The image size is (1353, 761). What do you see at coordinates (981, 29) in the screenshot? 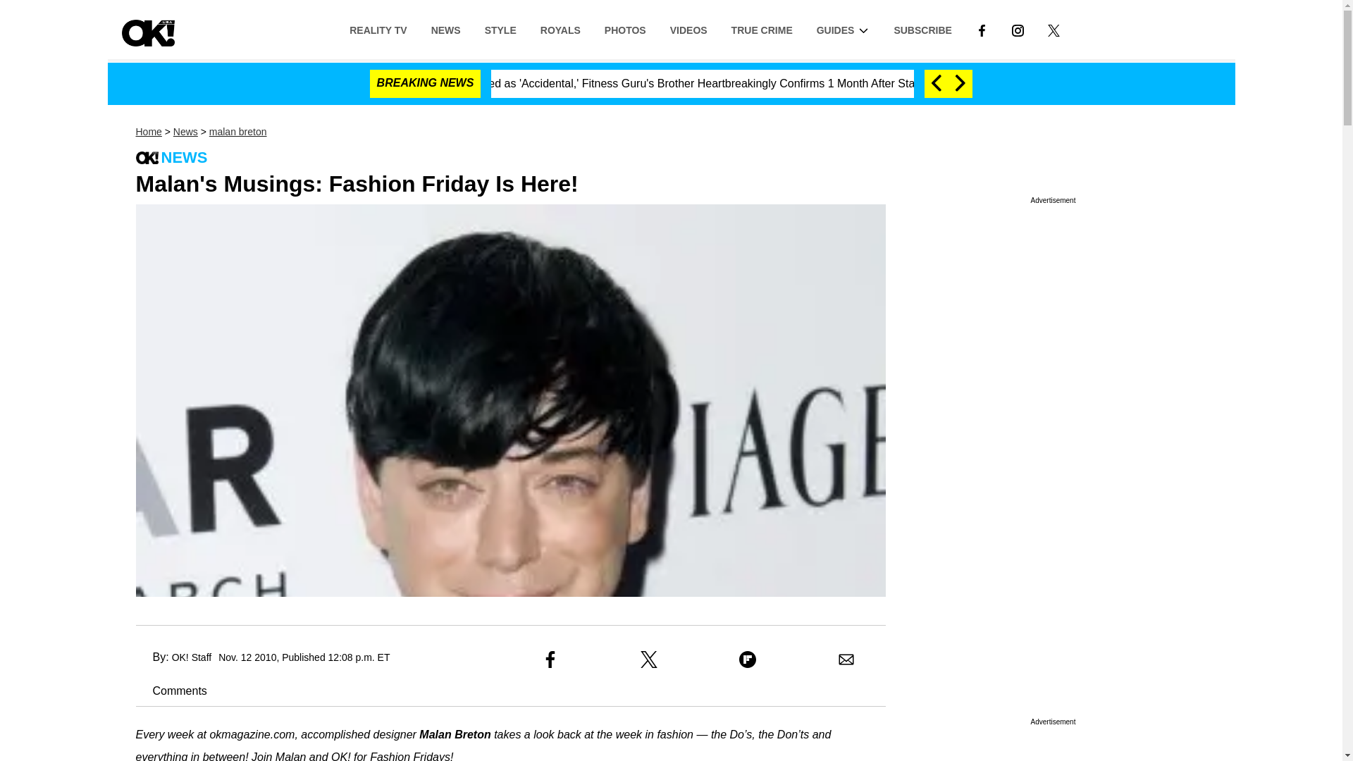
I see `LINK TO FACEBOOK` at bounding box center [981, 29].